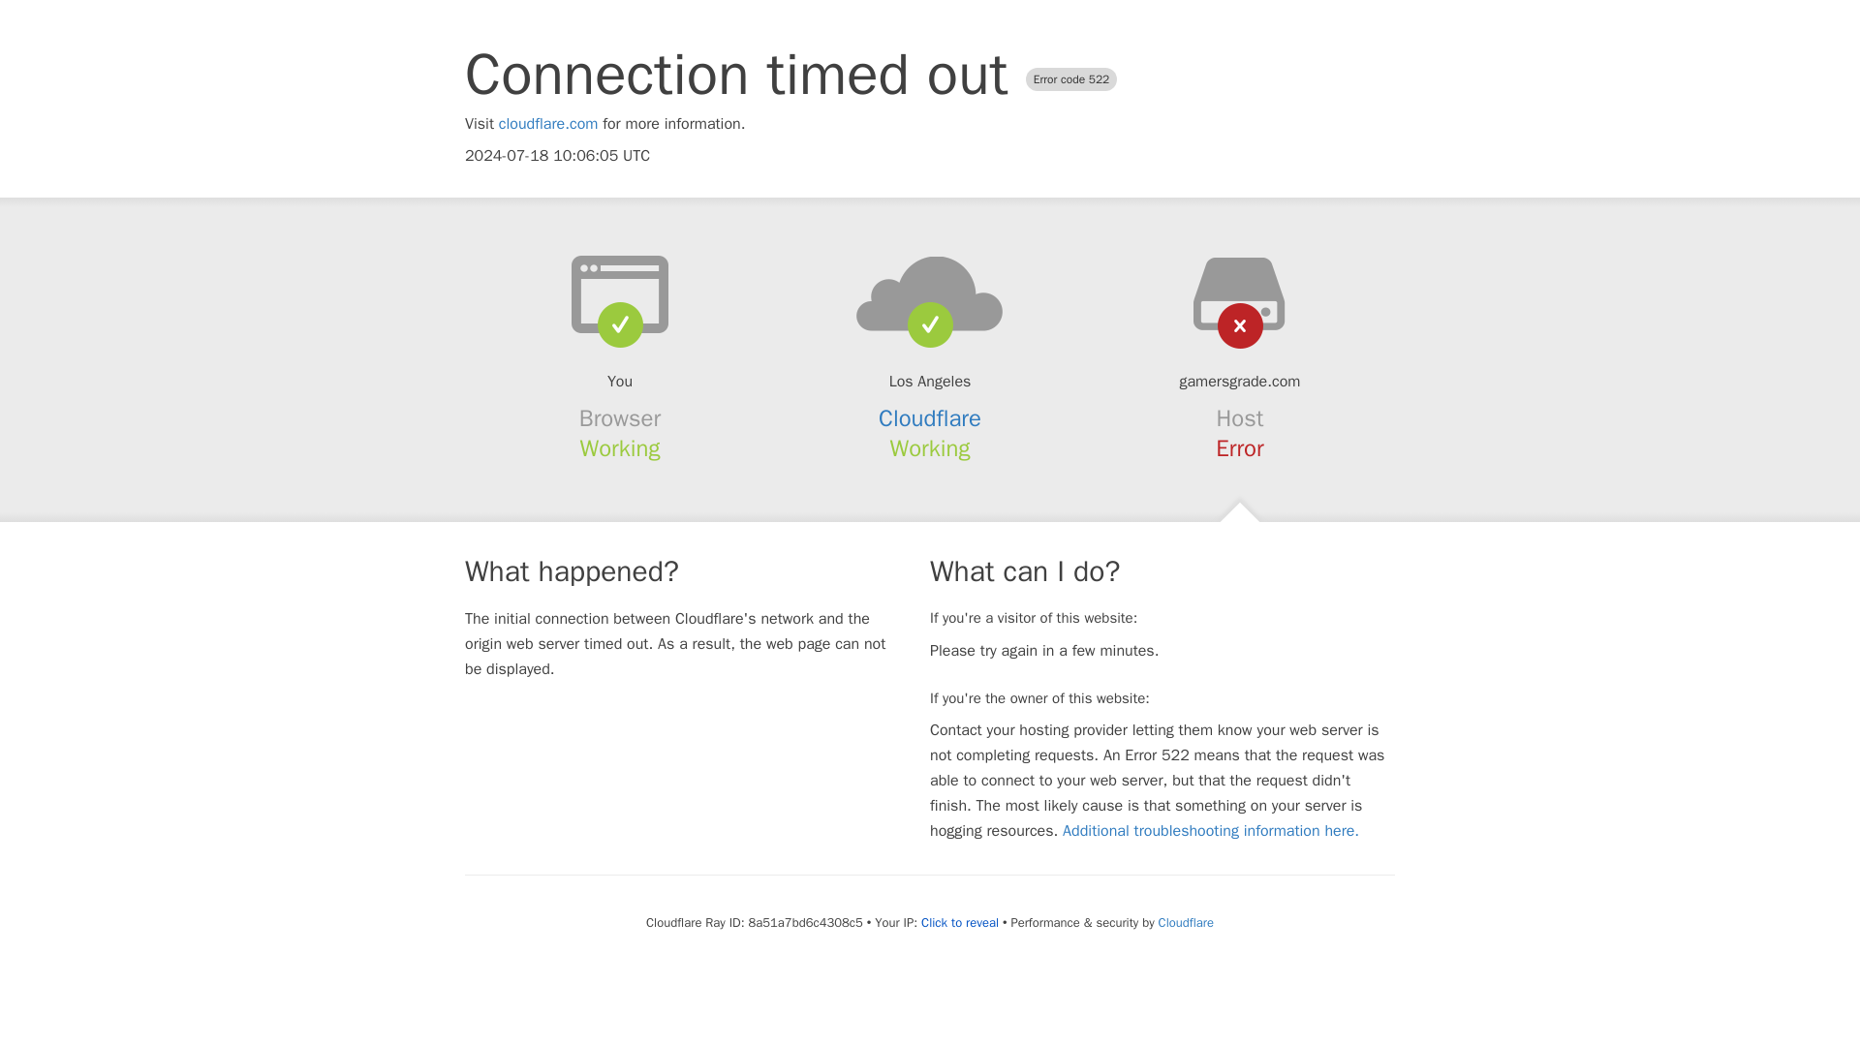 Image resolution: width=1860 pixels, height=1046 pixels. I want to click on Additional troubleshooting information here., so click(1211, 831).